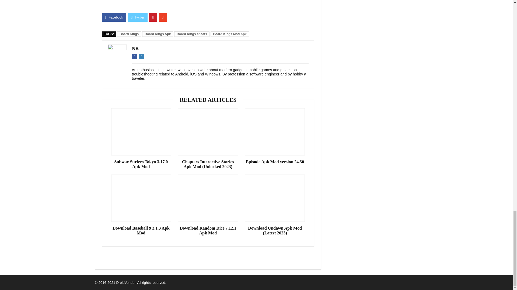 The height and width of the screenshot is (290, 517). I want to click on Subway Surfers Tokyo 3.17.0 Apk Mod, so click(141, 164).